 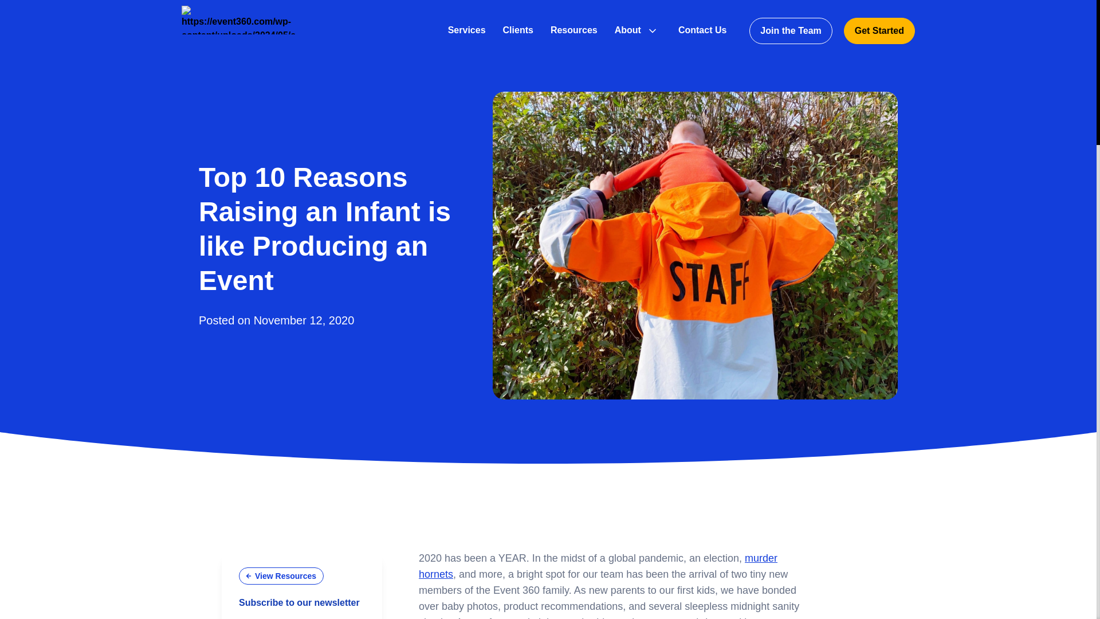 I want to click on Resources, so click(x=574, y=30).